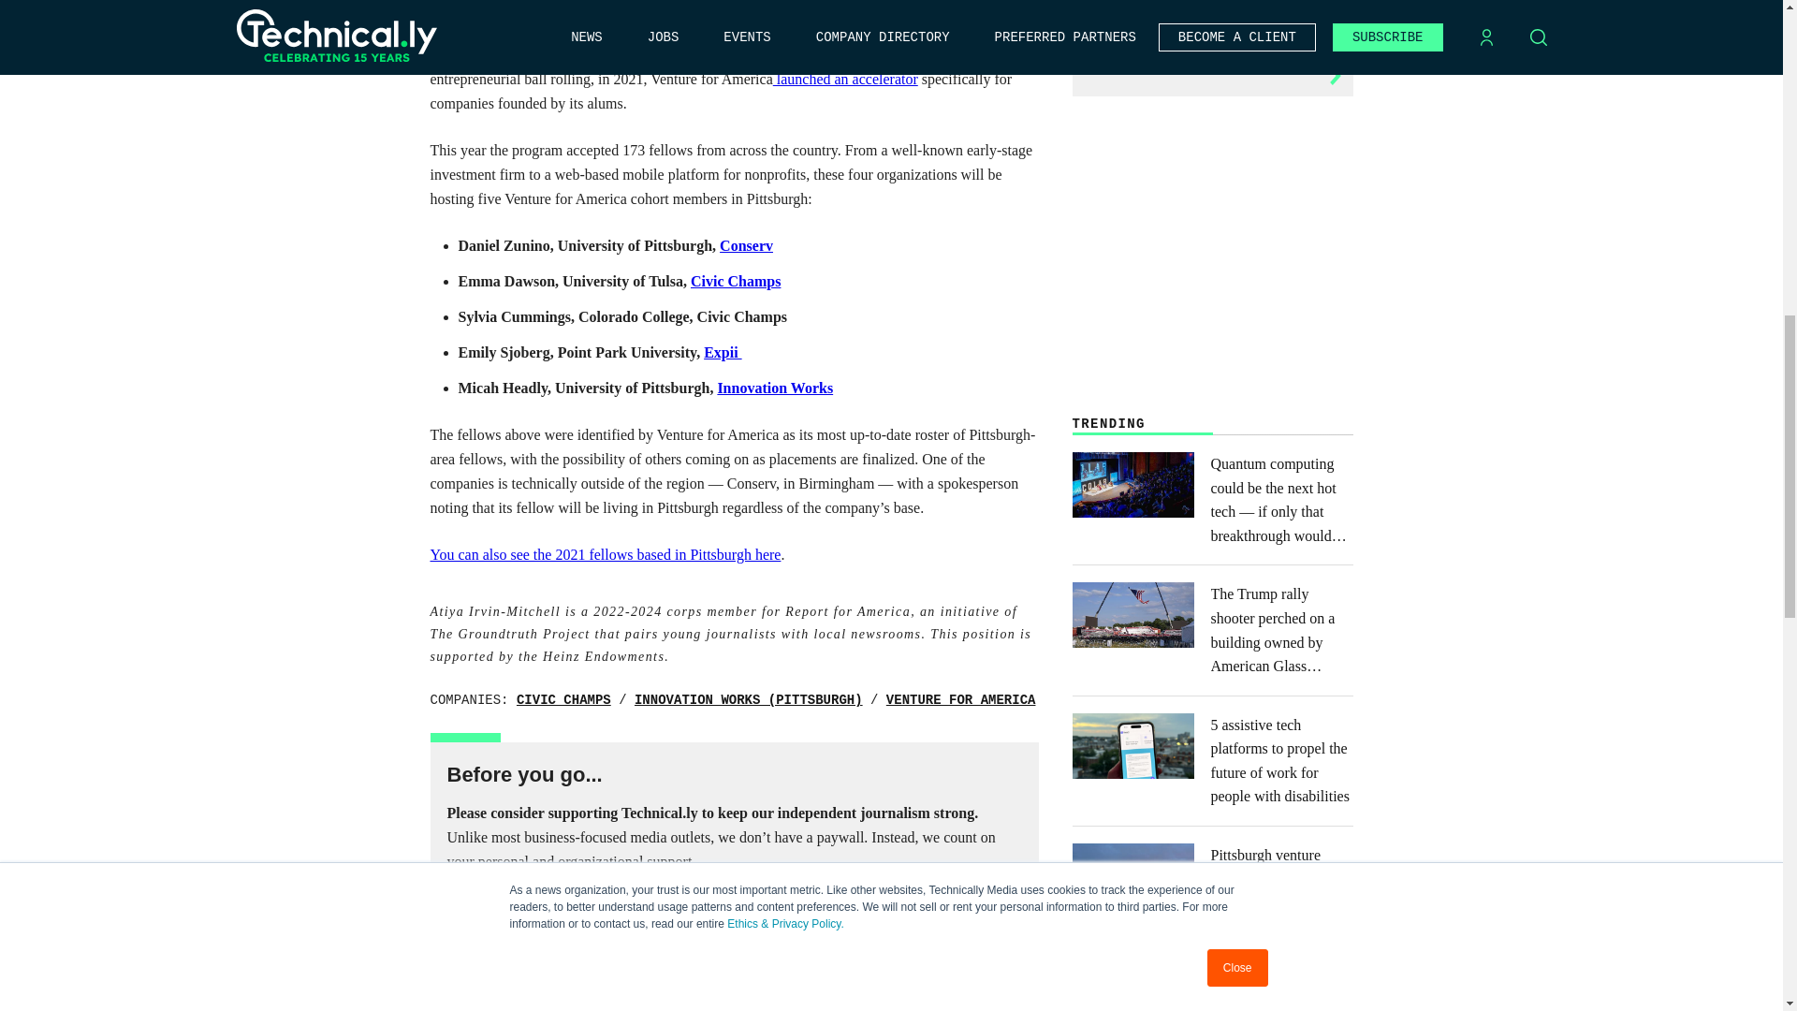 The image size is (1797, 1011). I want to click on Innovation Works, so click(775, 388).